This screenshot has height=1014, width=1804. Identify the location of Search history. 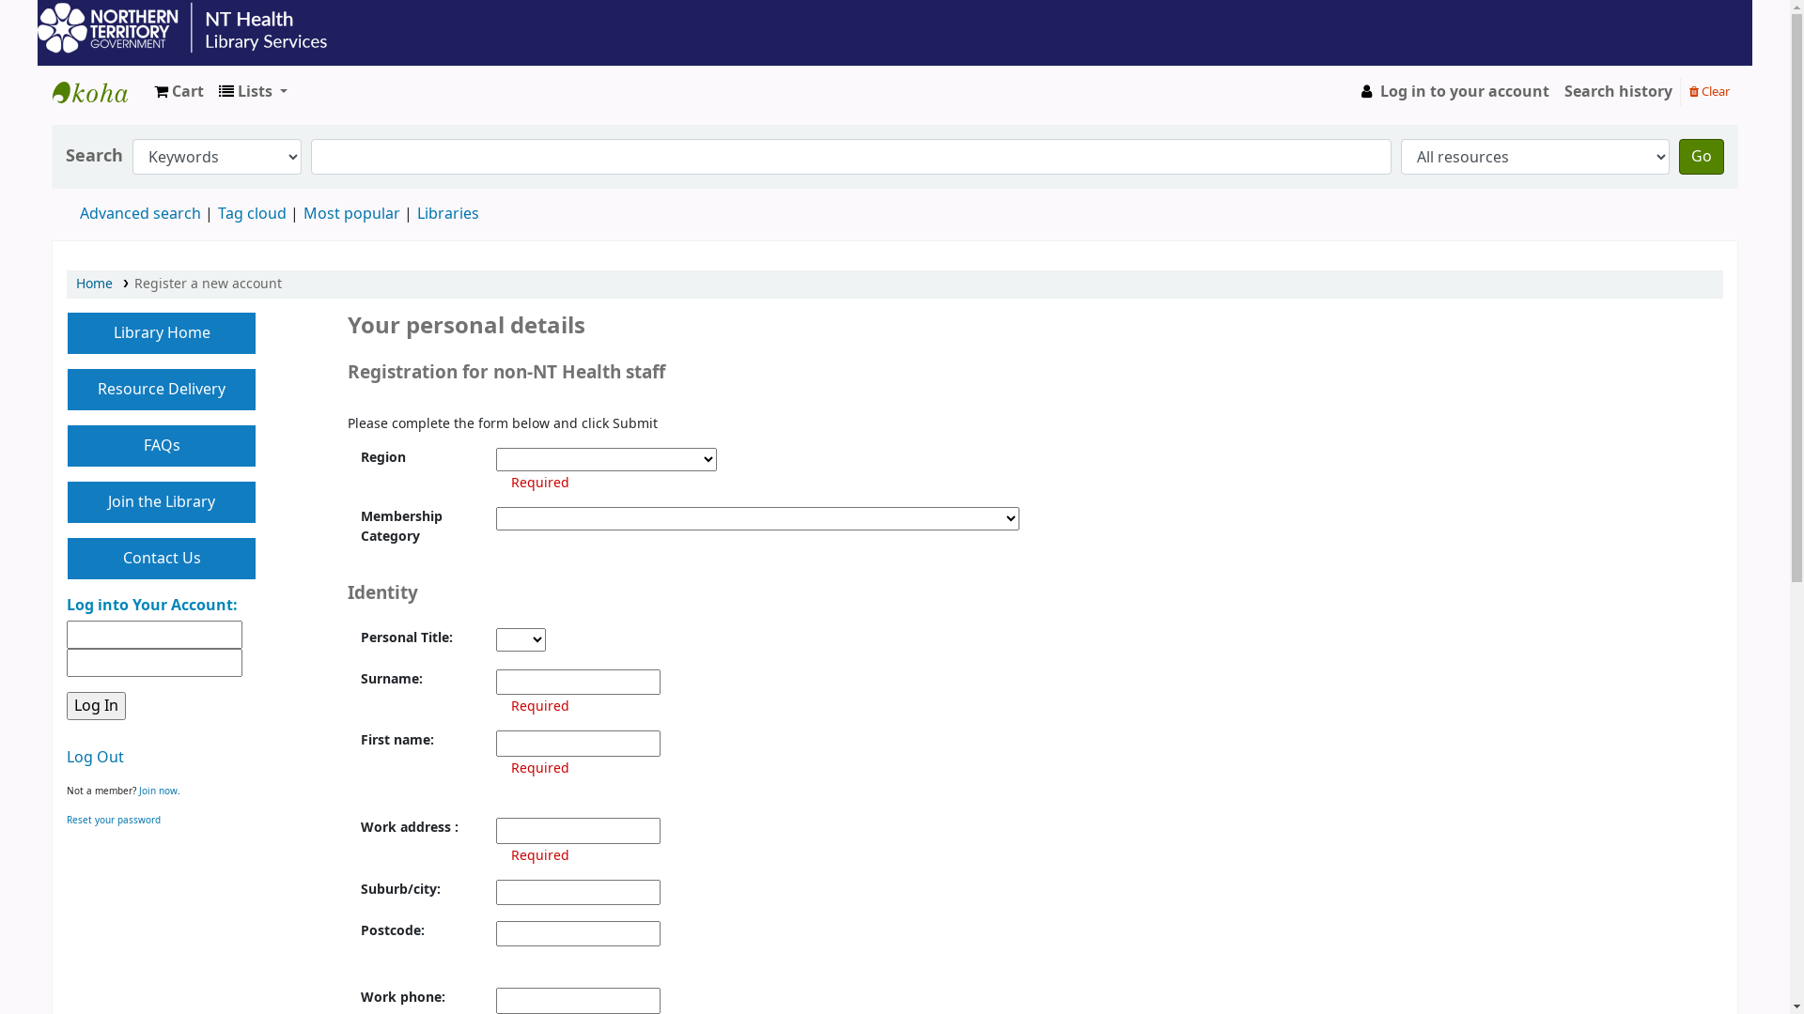
(1618, 92).